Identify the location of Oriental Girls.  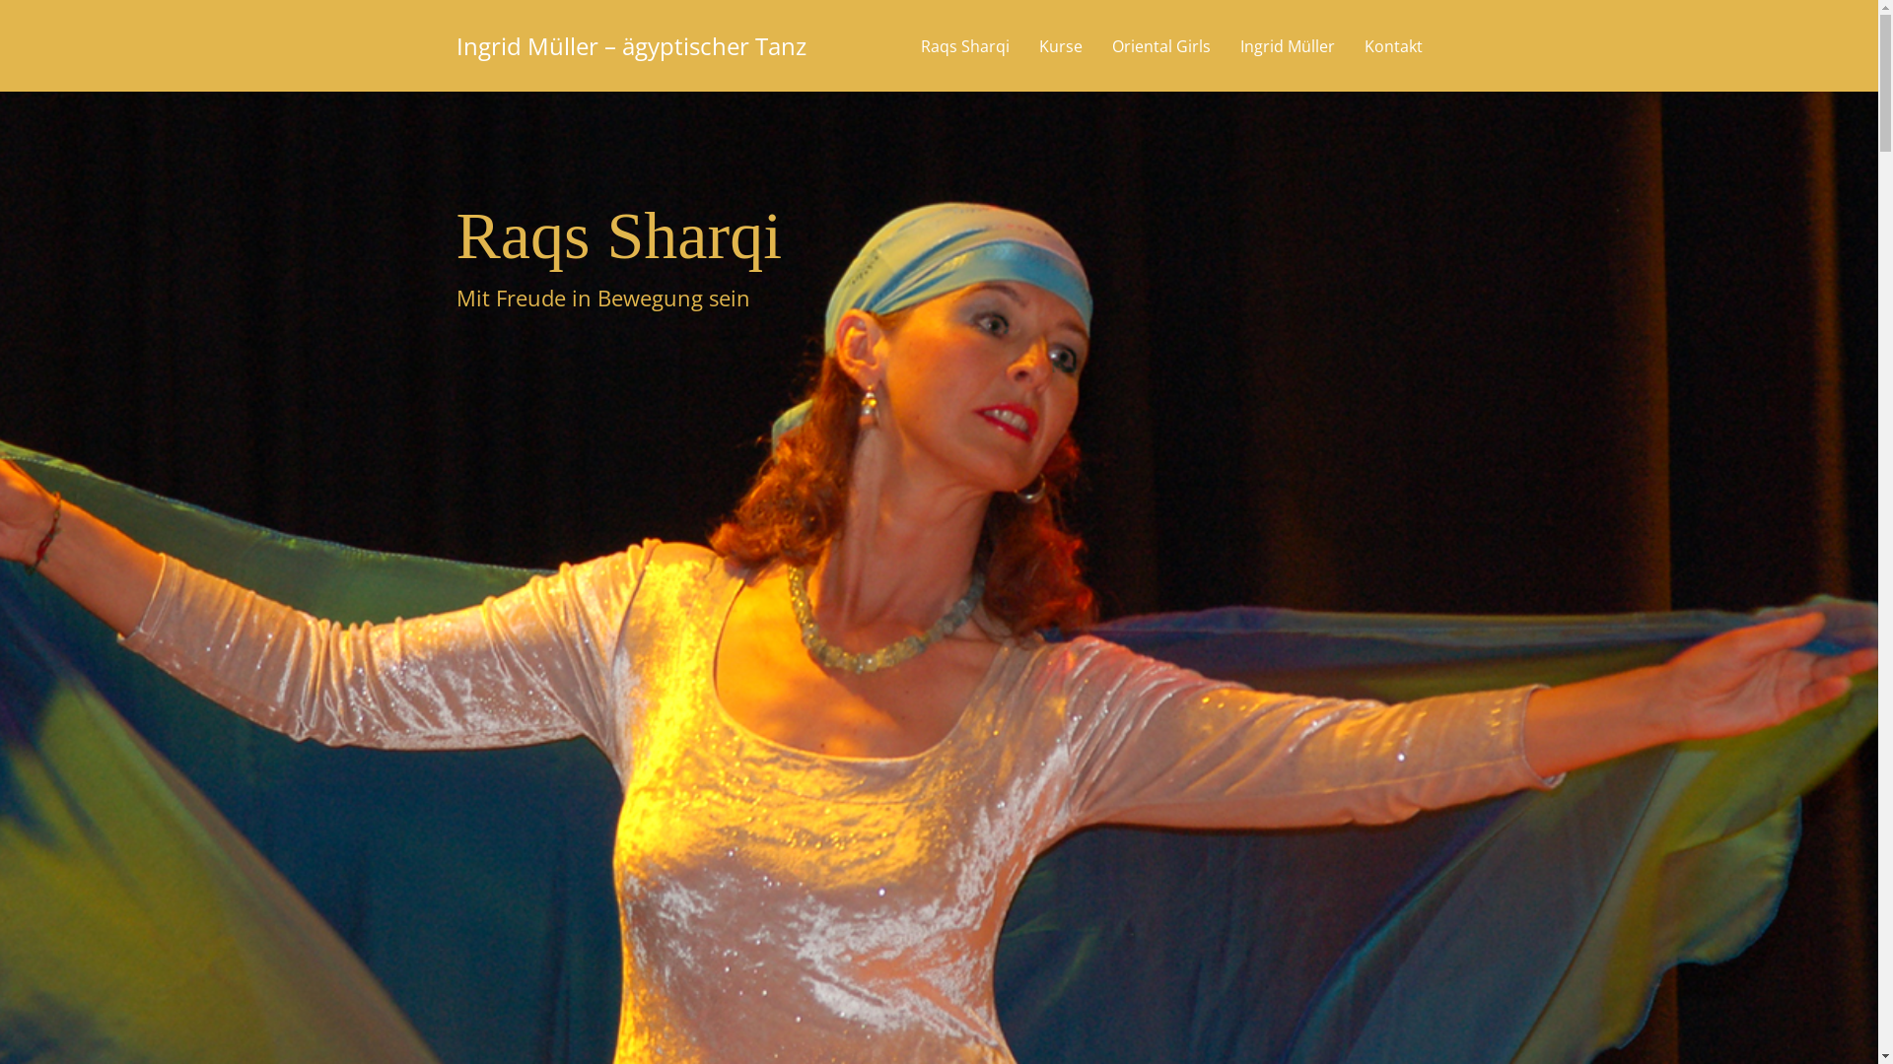
(1160, 46).